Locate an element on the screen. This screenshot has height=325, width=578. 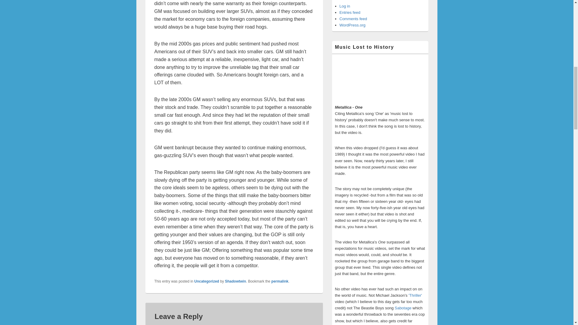
permalink is located at coordinates (280, 281).